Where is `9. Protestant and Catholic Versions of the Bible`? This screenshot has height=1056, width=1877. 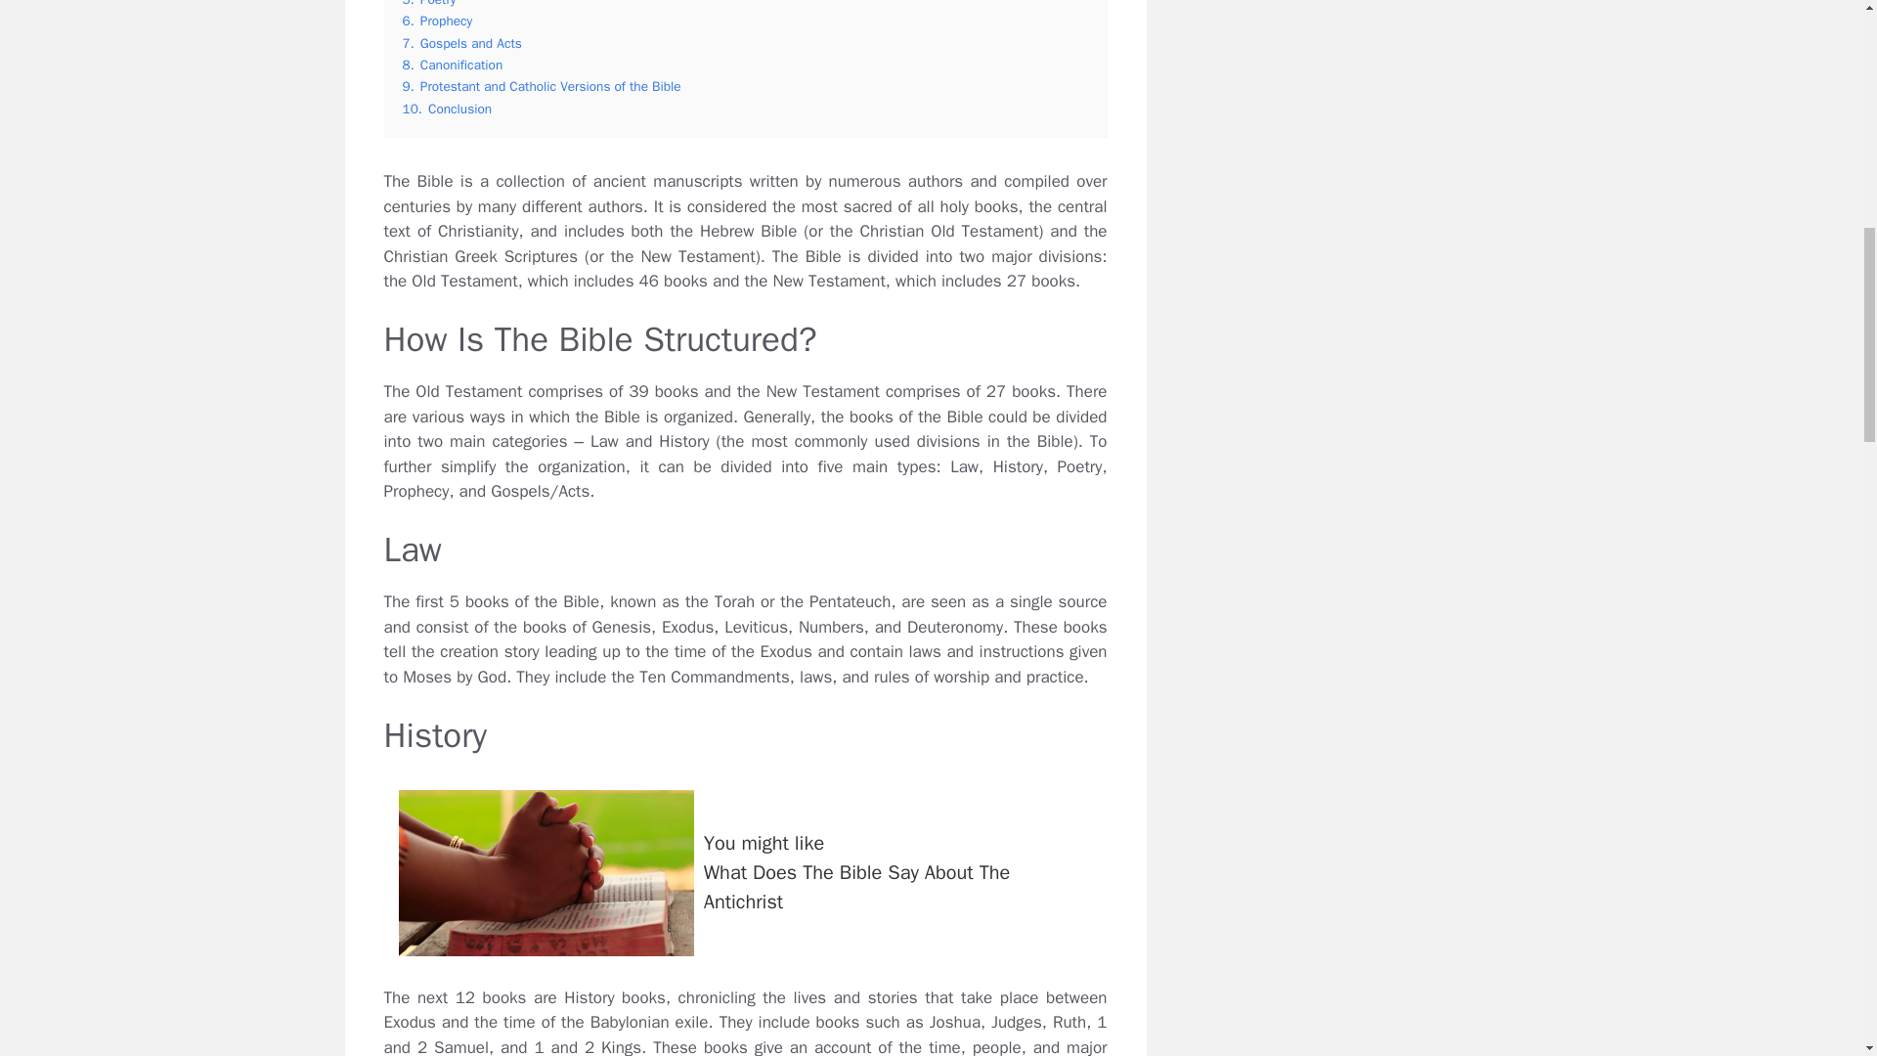
9. Protestant and Catholic Versions of the Bible is located at coordinates (461, 43).